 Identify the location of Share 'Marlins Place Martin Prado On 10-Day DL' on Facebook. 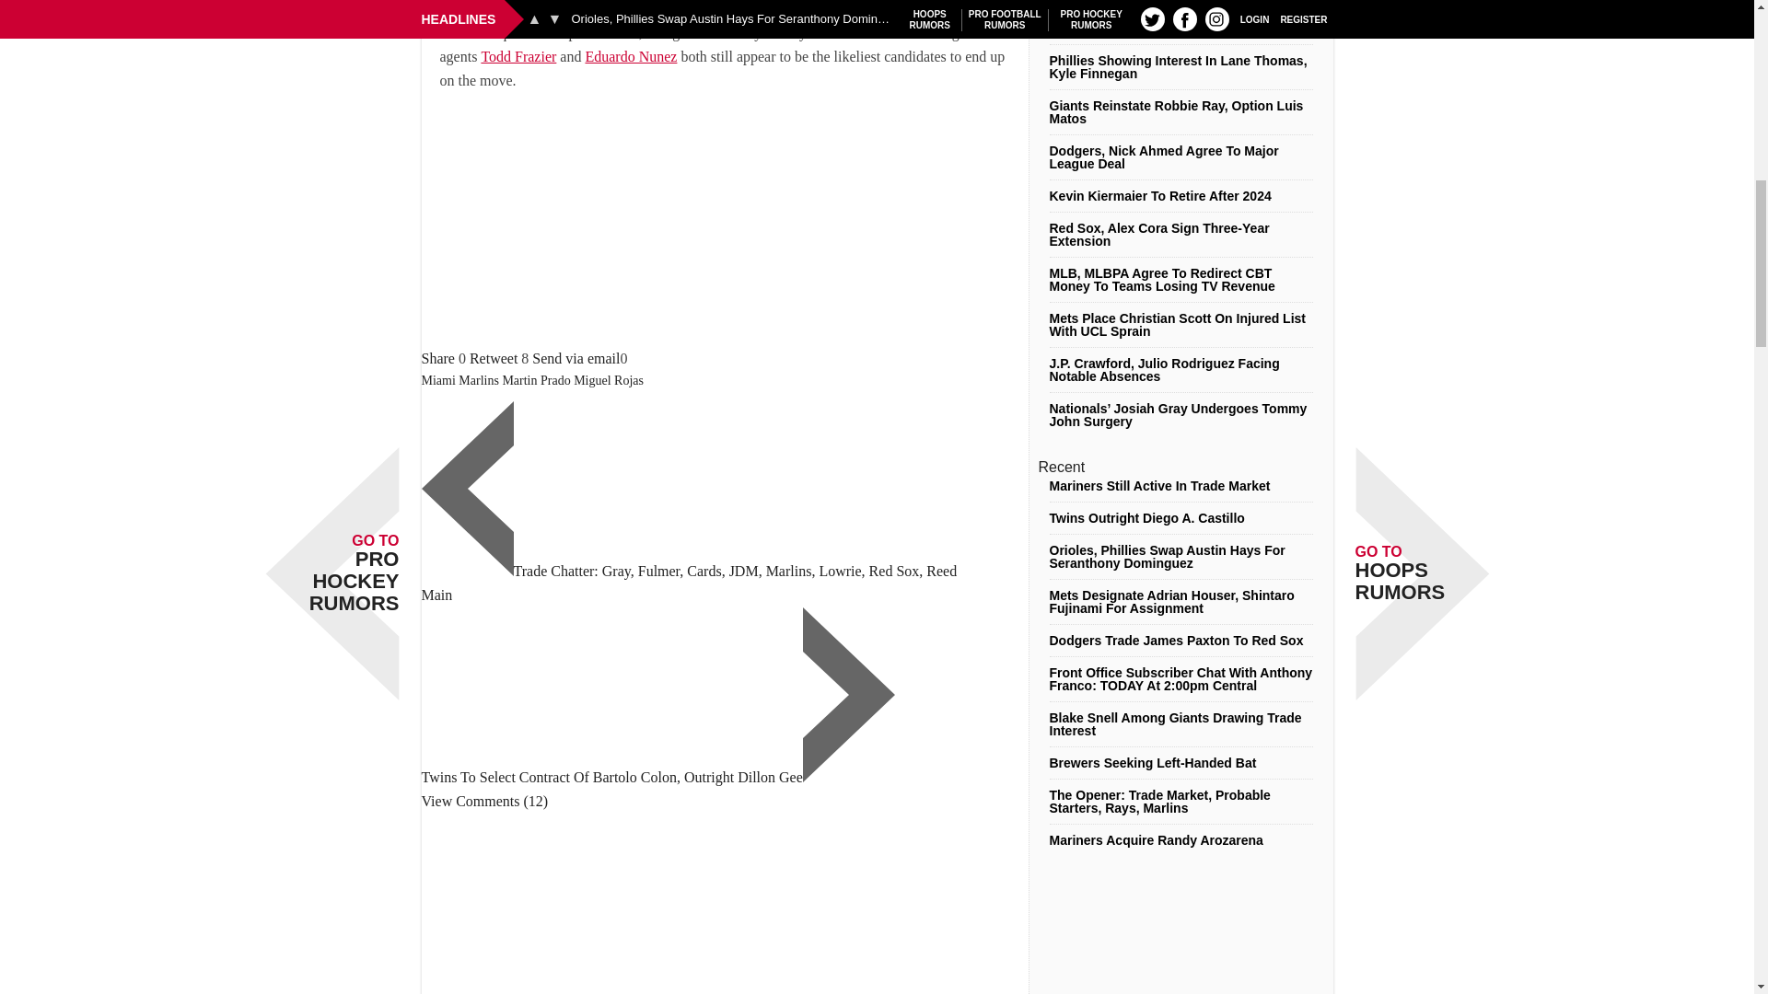
(438, 359).